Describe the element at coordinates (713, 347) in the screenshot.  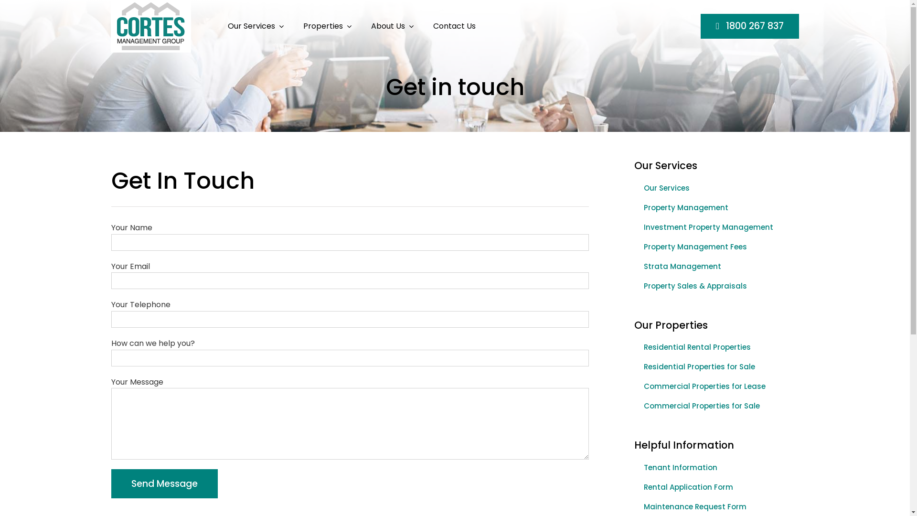
I see `Residential Rental Properties` at that location.